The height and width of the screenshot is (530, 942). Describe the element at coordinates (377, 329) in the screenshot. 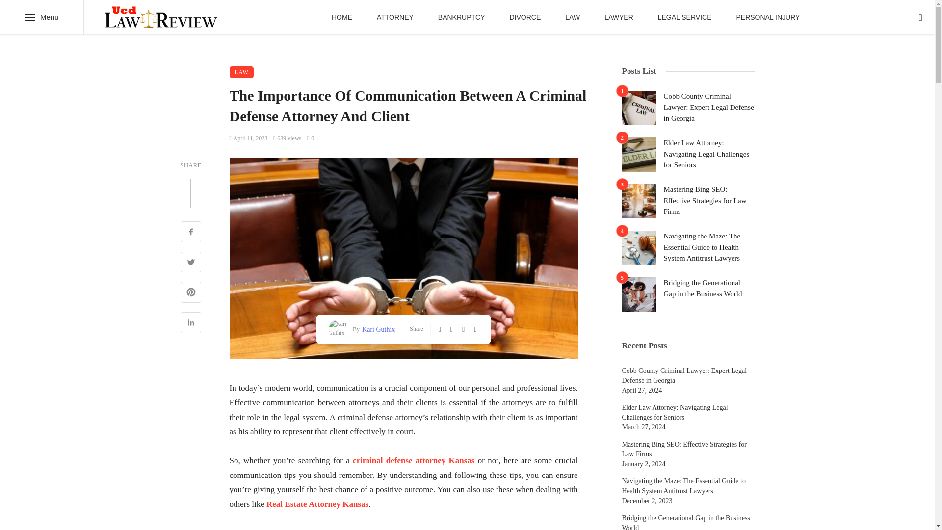

I see `Kari Guthix` at that location.